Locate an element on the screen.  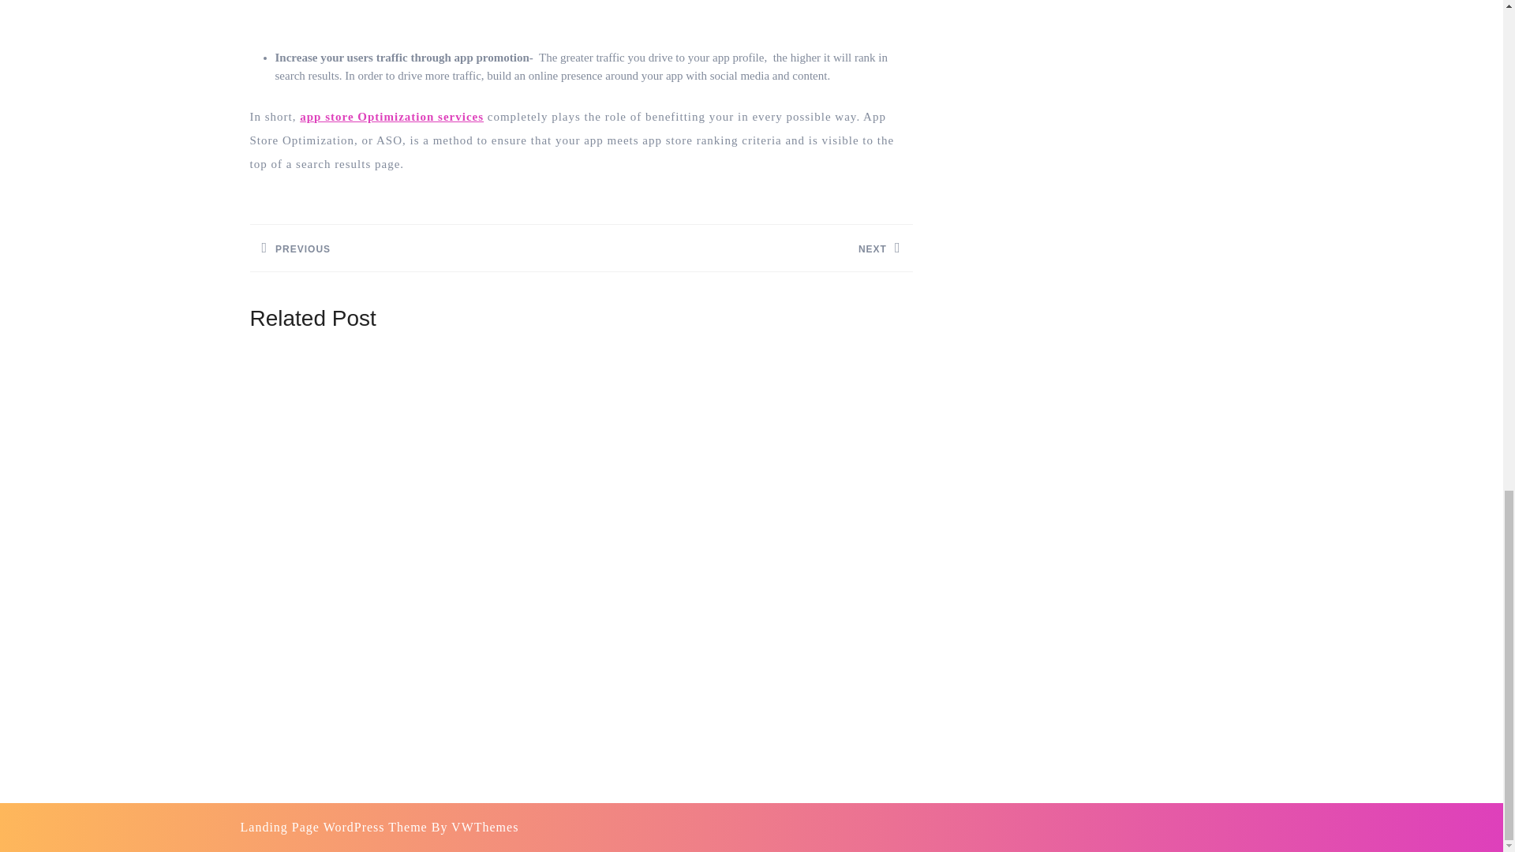
app store Optimization services is located at coordinates (391, 117).